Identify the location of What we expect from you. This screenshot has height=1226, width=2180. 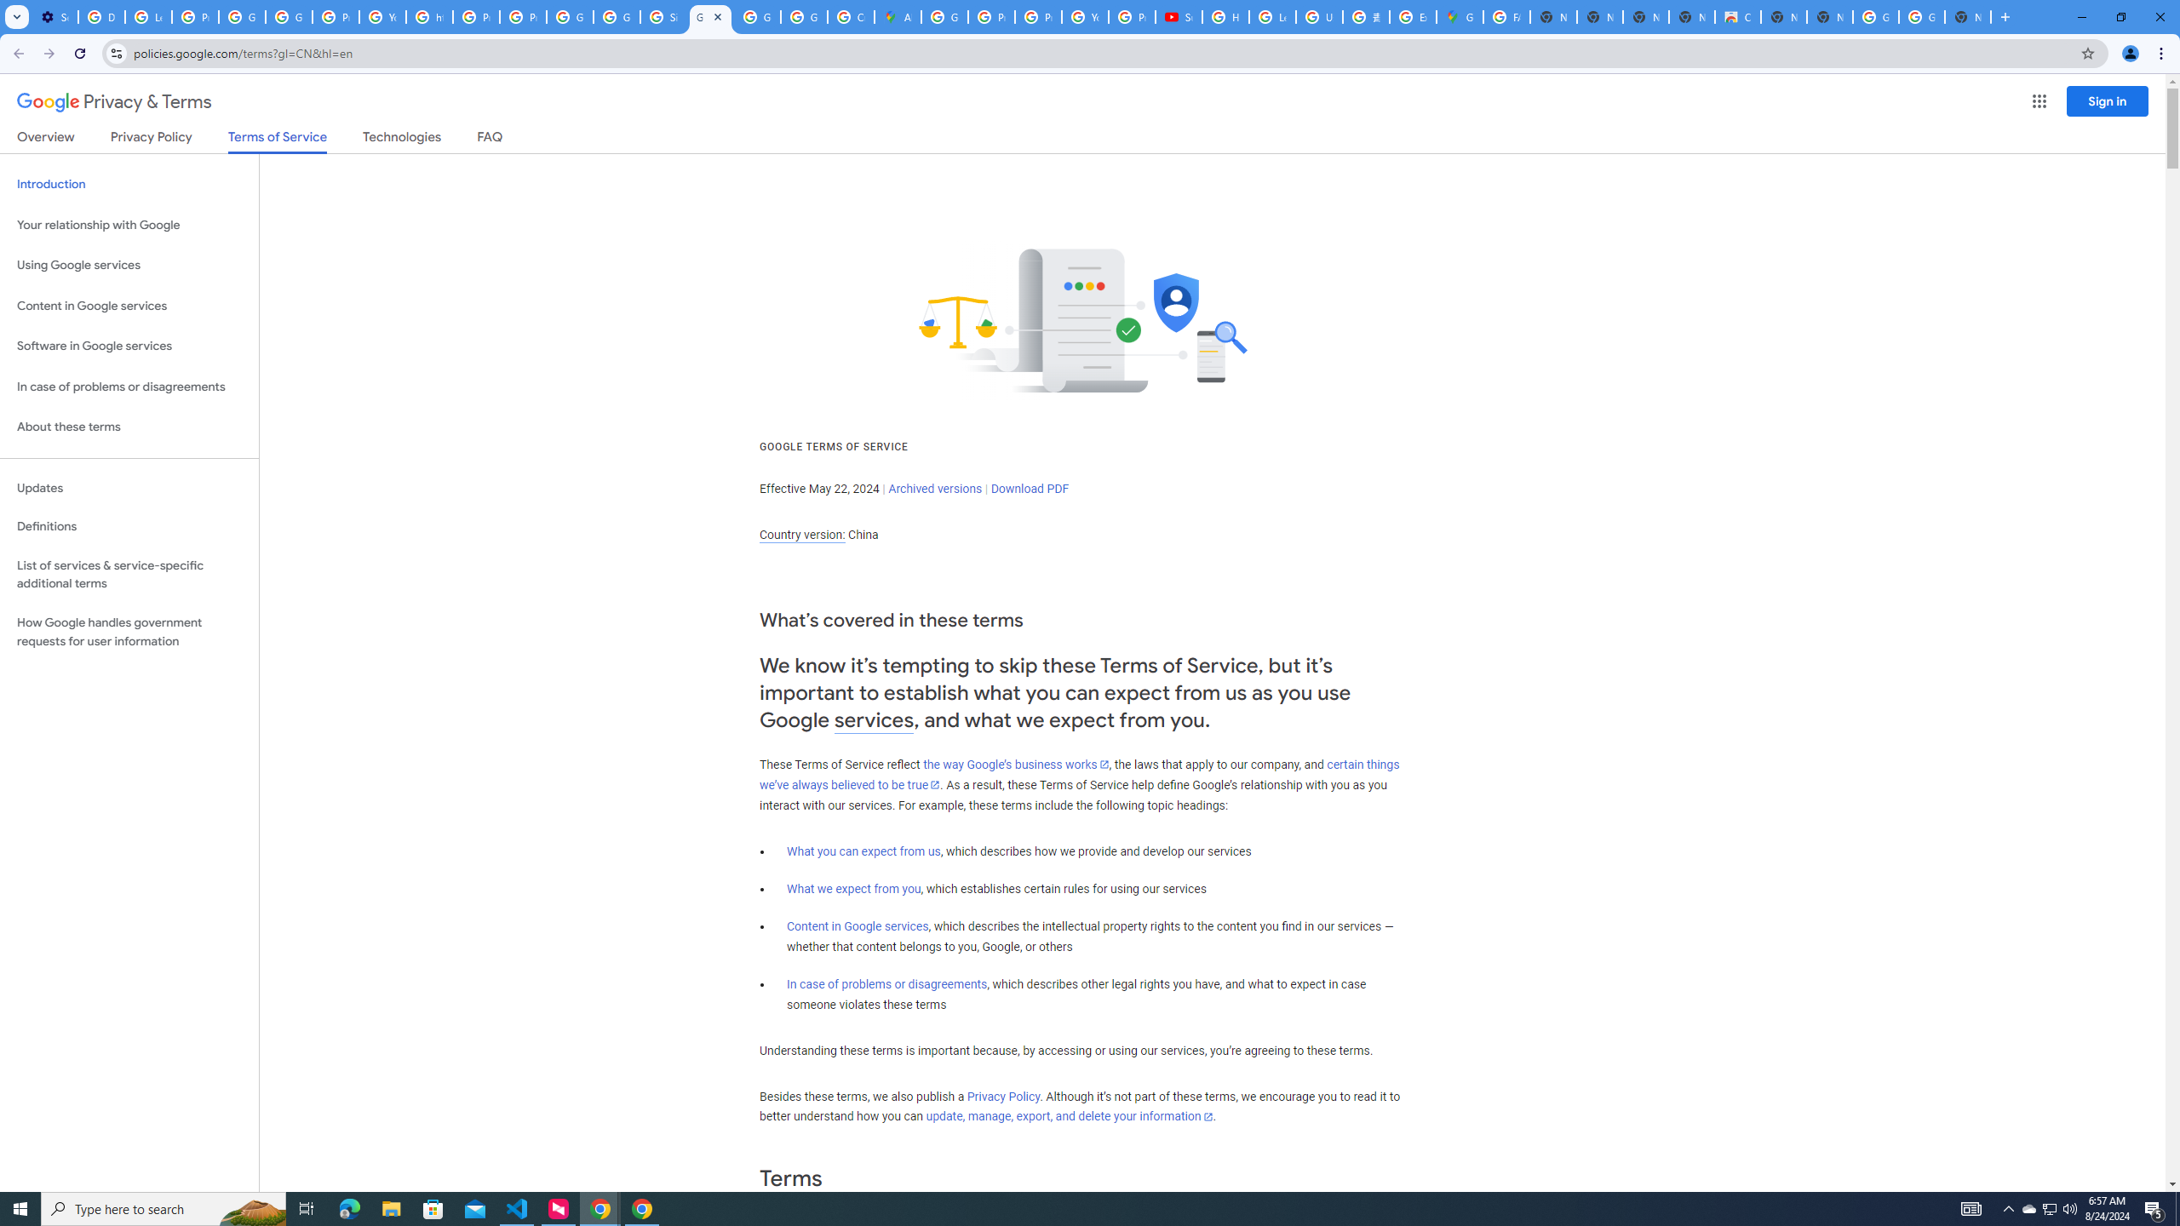
(854, 889).